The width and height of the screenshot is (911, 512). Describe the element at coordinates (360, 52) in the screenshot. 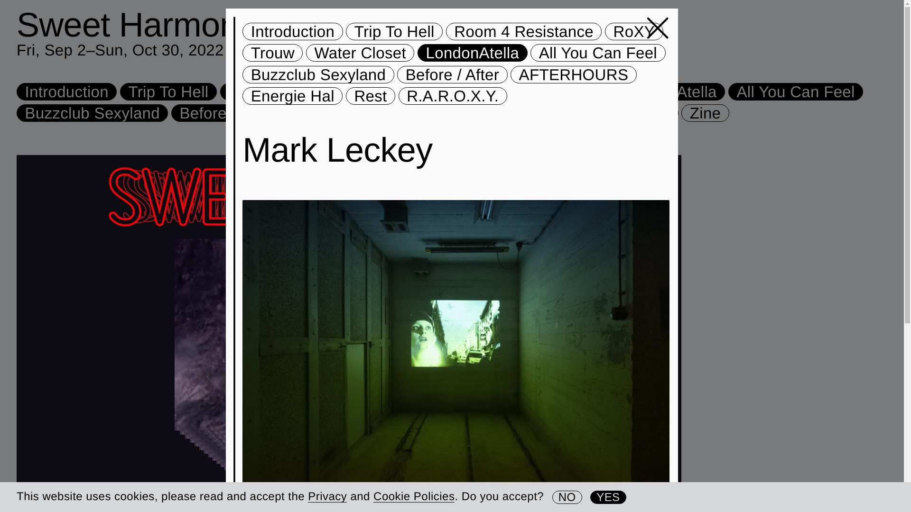

I see `Water Closet` at that location.